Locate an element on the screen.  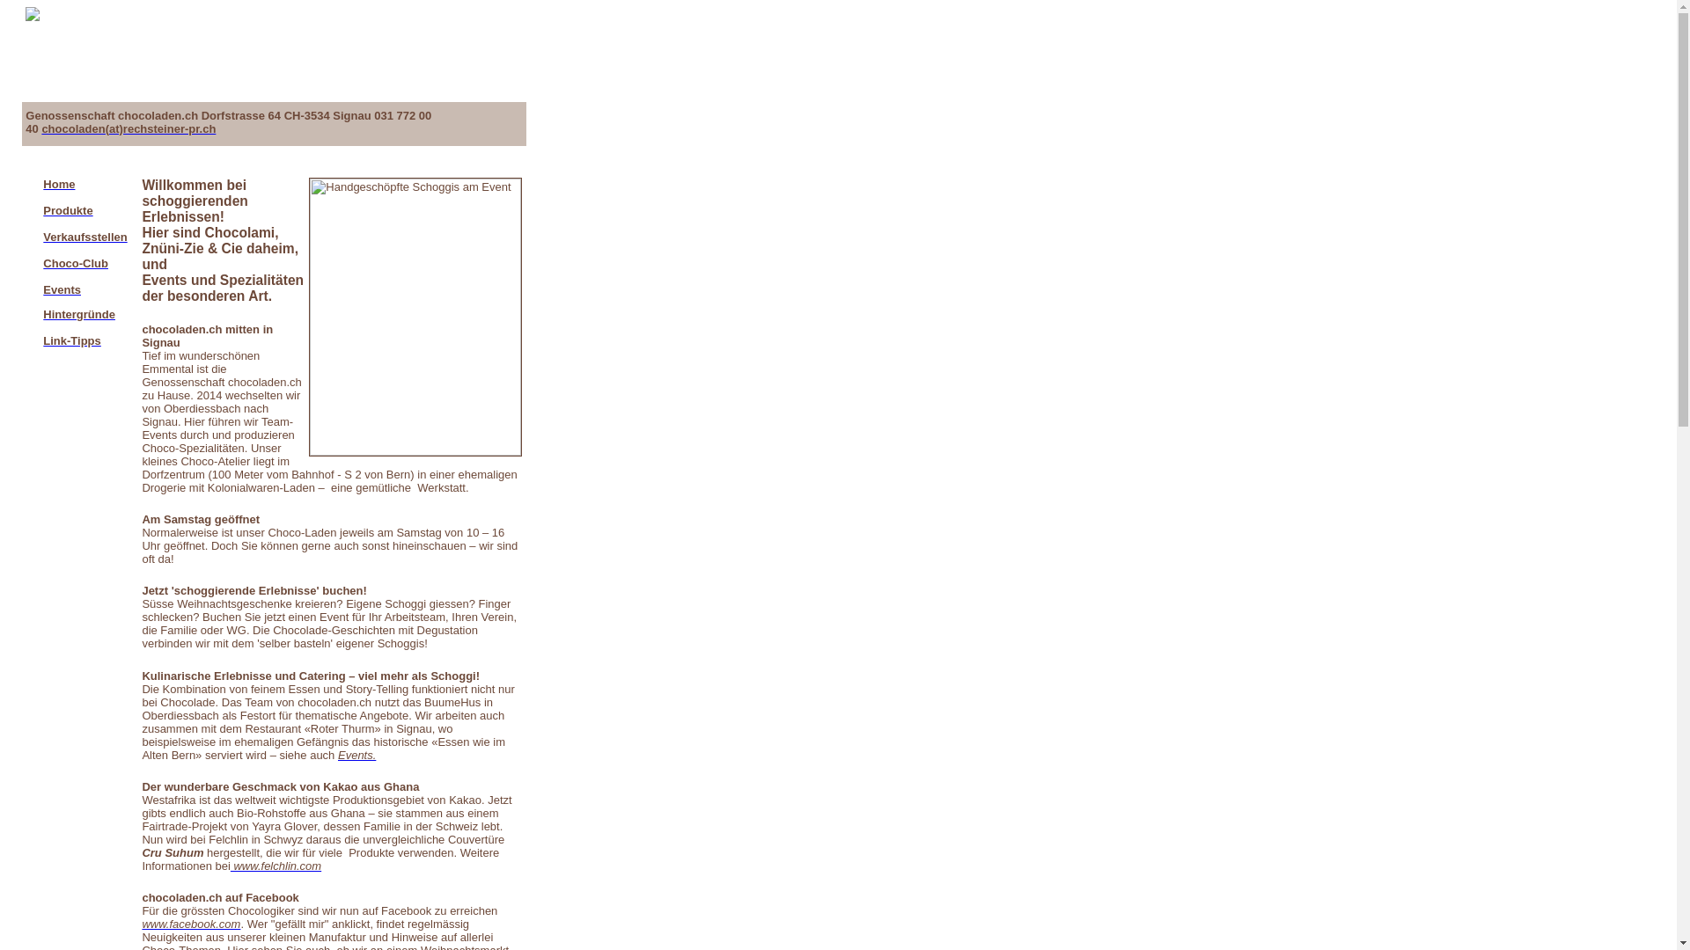
Events is located at coordinates (62, 296).